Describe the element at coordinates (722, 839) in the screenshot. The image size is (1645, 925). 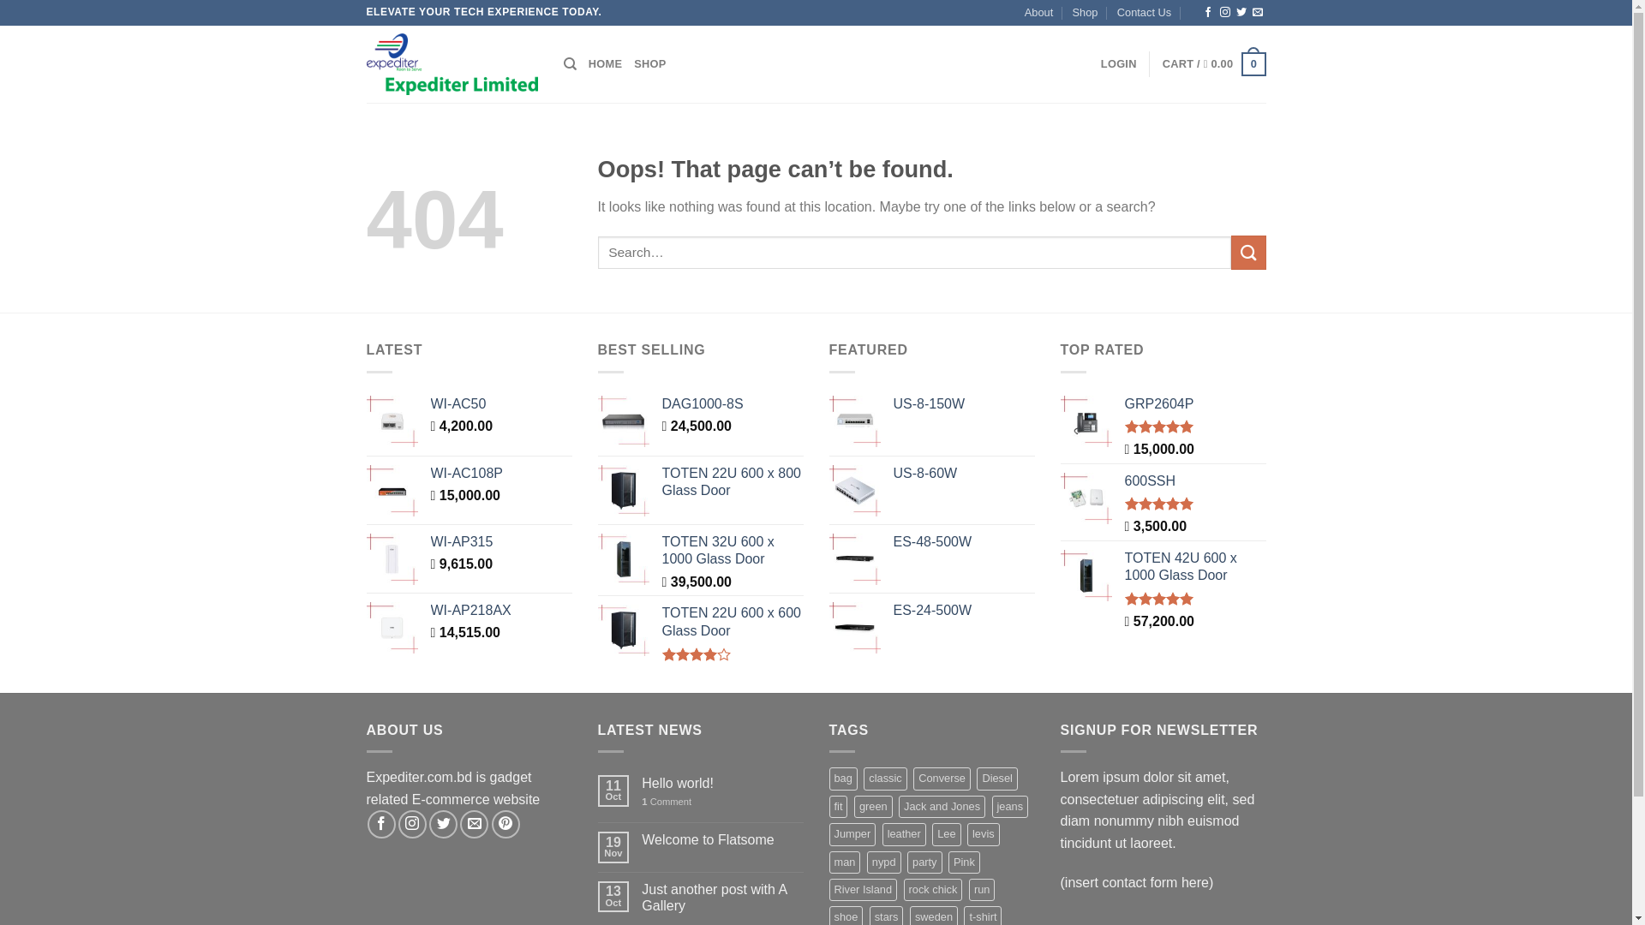
I see `Welcome to Flatsome` at that location.